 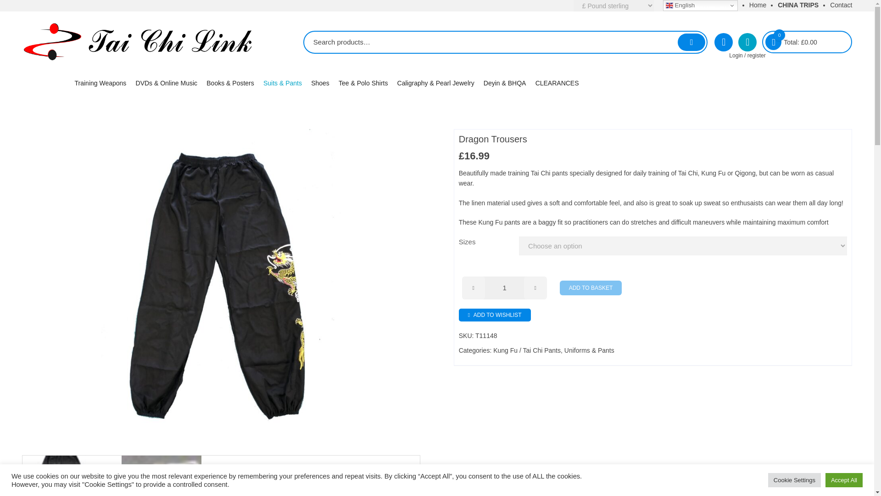 What do you see at coordinates (304, 159) in the screenshot?
I see `Zhao Bao Style` at bounding box center [304, 159].